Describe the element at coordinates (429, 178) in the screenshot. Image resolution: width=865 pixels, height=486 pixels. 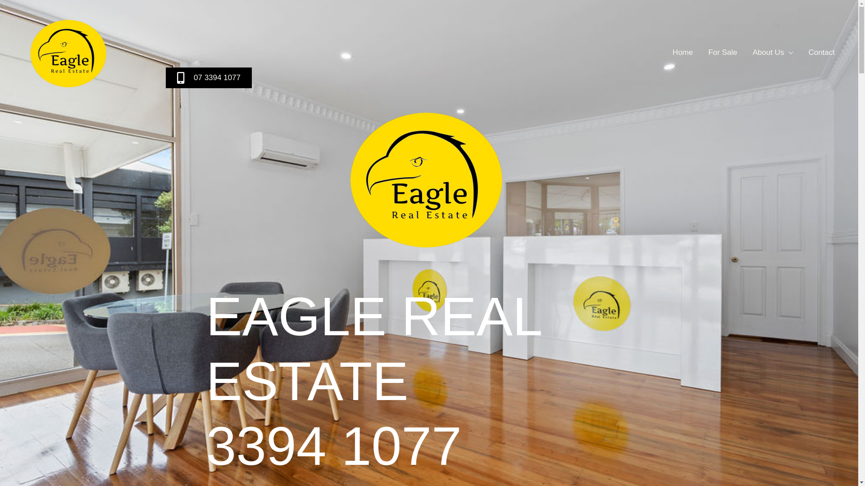
I see `Eagle logo in round format` at that location.